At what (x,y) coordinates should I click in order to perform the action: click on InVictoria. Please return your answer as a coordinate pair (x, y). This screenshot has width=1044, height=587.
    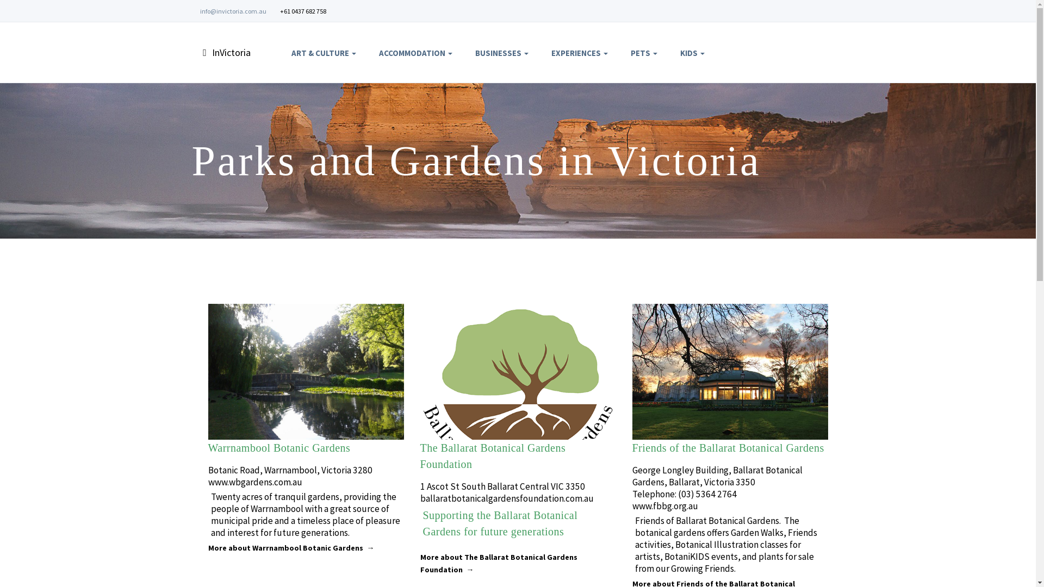
    Looking at the image, I should click on (232, 52).